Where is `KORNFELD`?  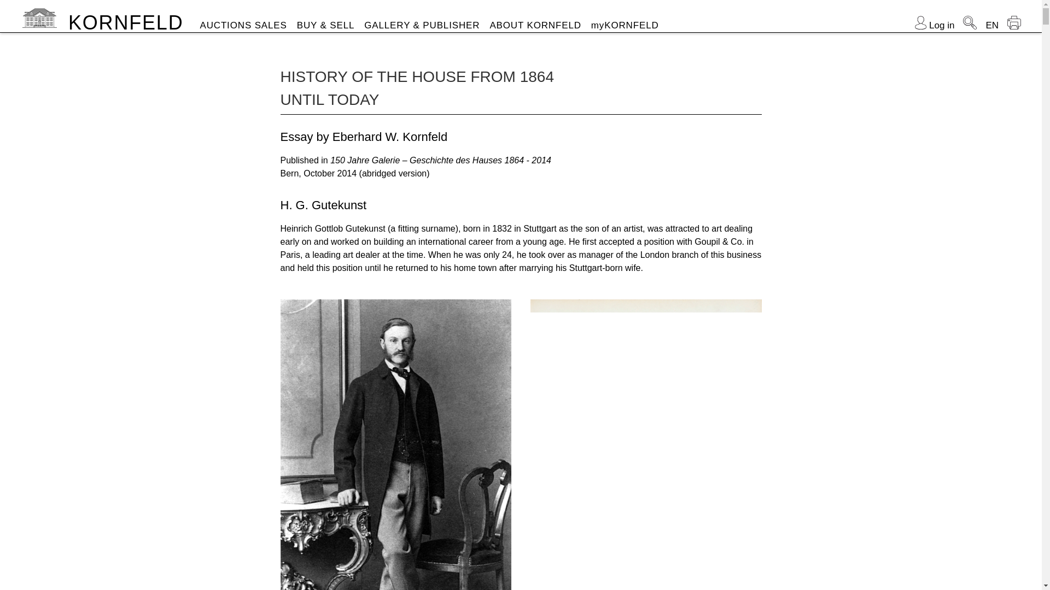
KORNFELD is located at coordinates (125, 22).